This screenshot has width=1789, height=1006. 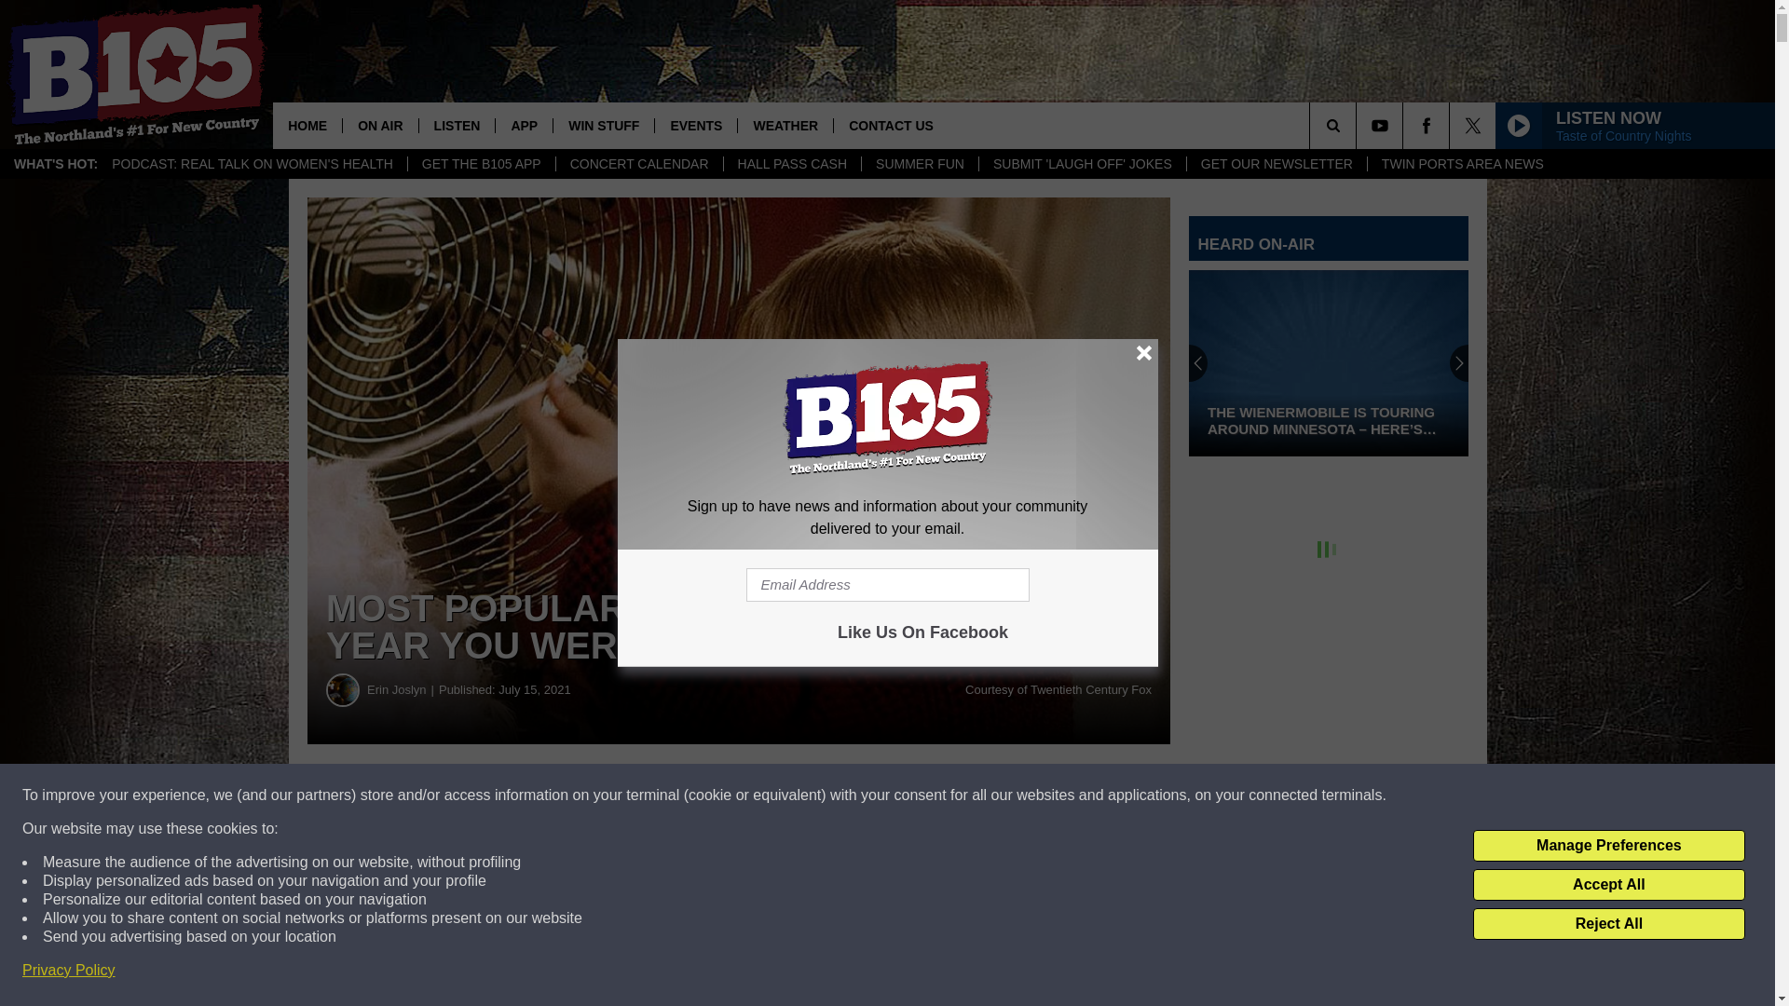 I want to click on Share on Twitter, so click(x=911, y=795).